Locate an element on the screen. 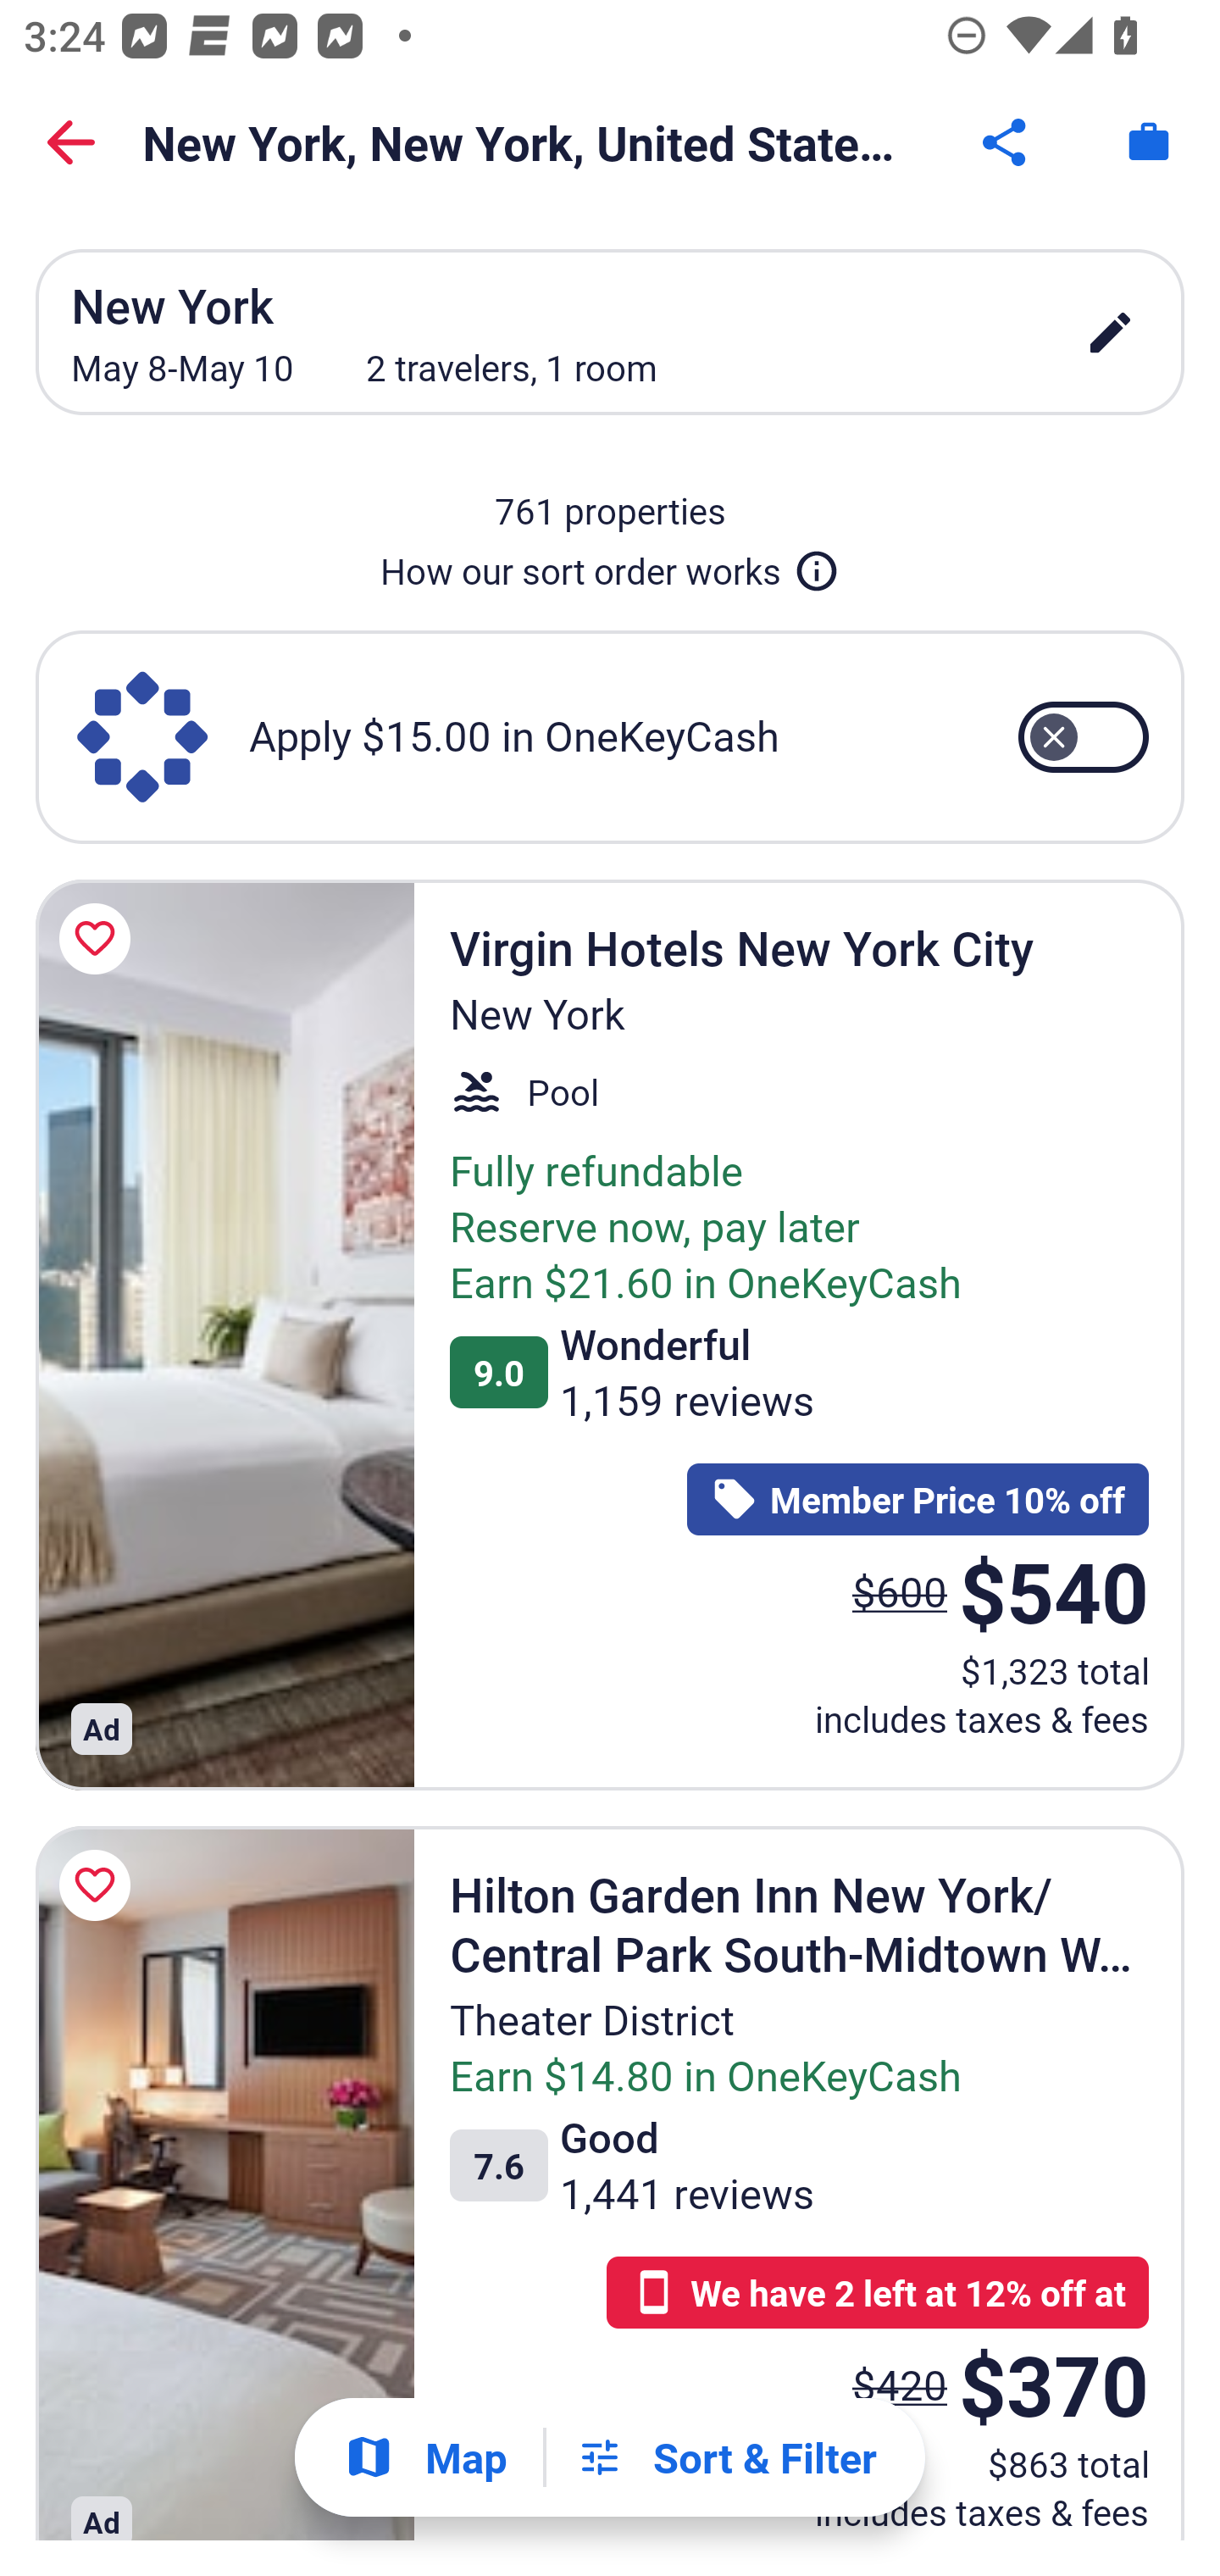 The height and width of the screenshot is (2576, 1220). Back is located at coordinates (71, 142).